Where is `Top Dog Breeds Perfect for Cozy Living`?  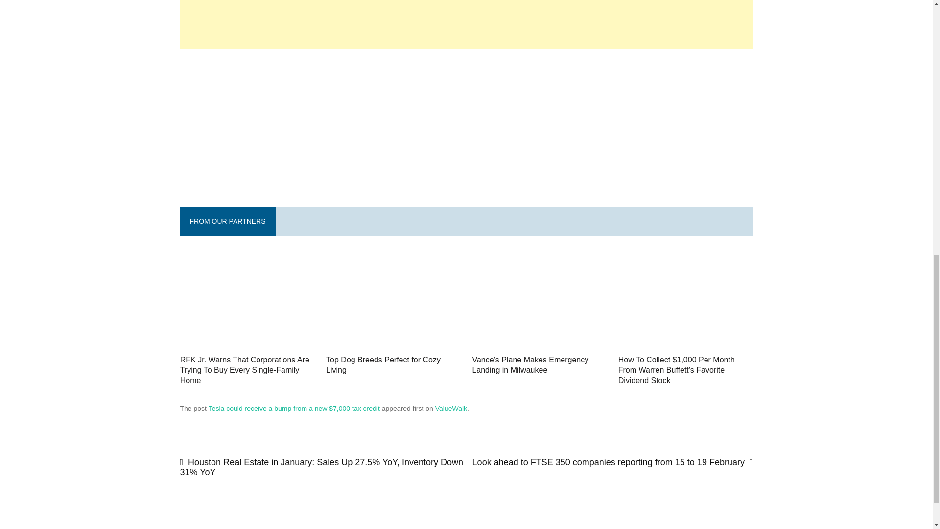 Top Dog Breeds Perfect for Cozy Living is located at coordinates (393, 365).